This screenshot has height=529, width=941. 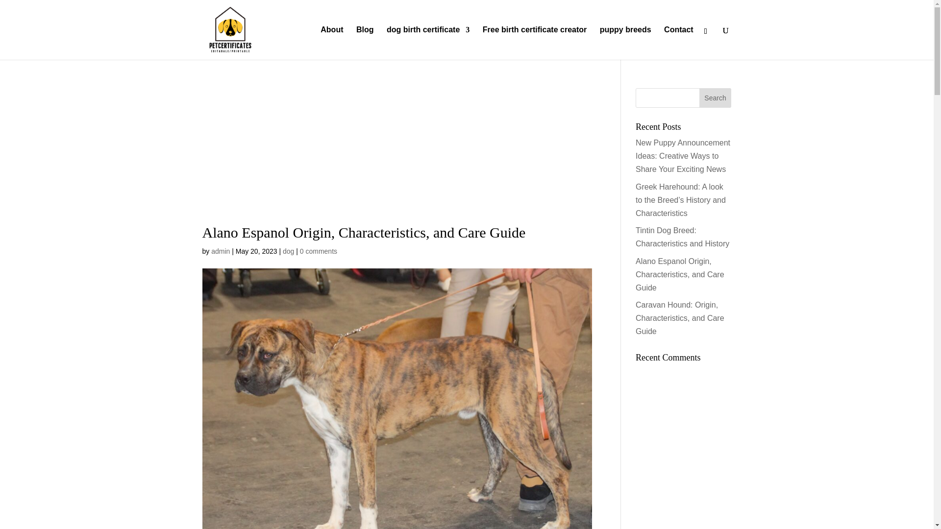 I want to click on Advertisement, so click(x=397, y=157).